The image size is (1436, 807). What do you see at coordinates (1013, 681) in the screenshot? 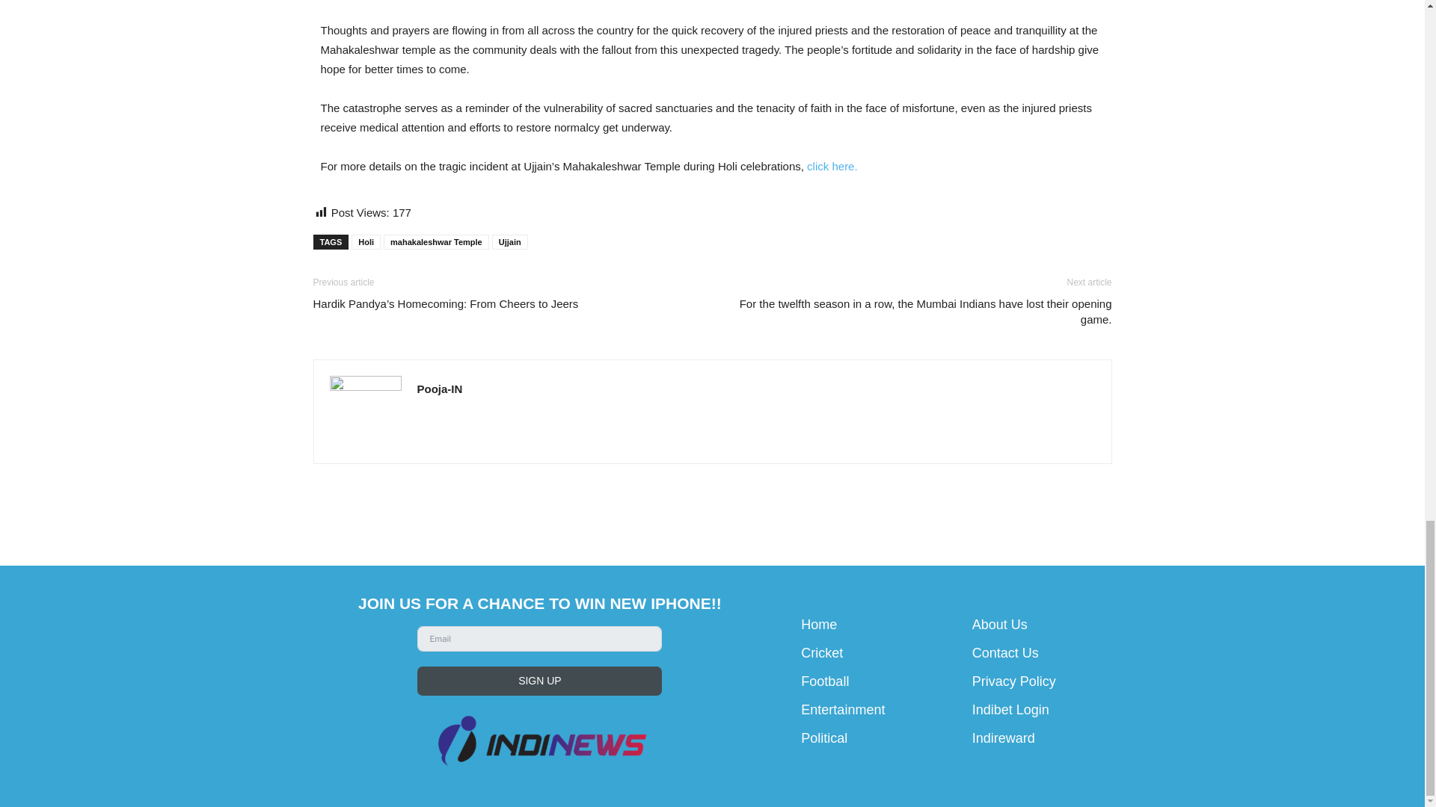
I see `Privacy Policy` at bounding box center [1013, 681].